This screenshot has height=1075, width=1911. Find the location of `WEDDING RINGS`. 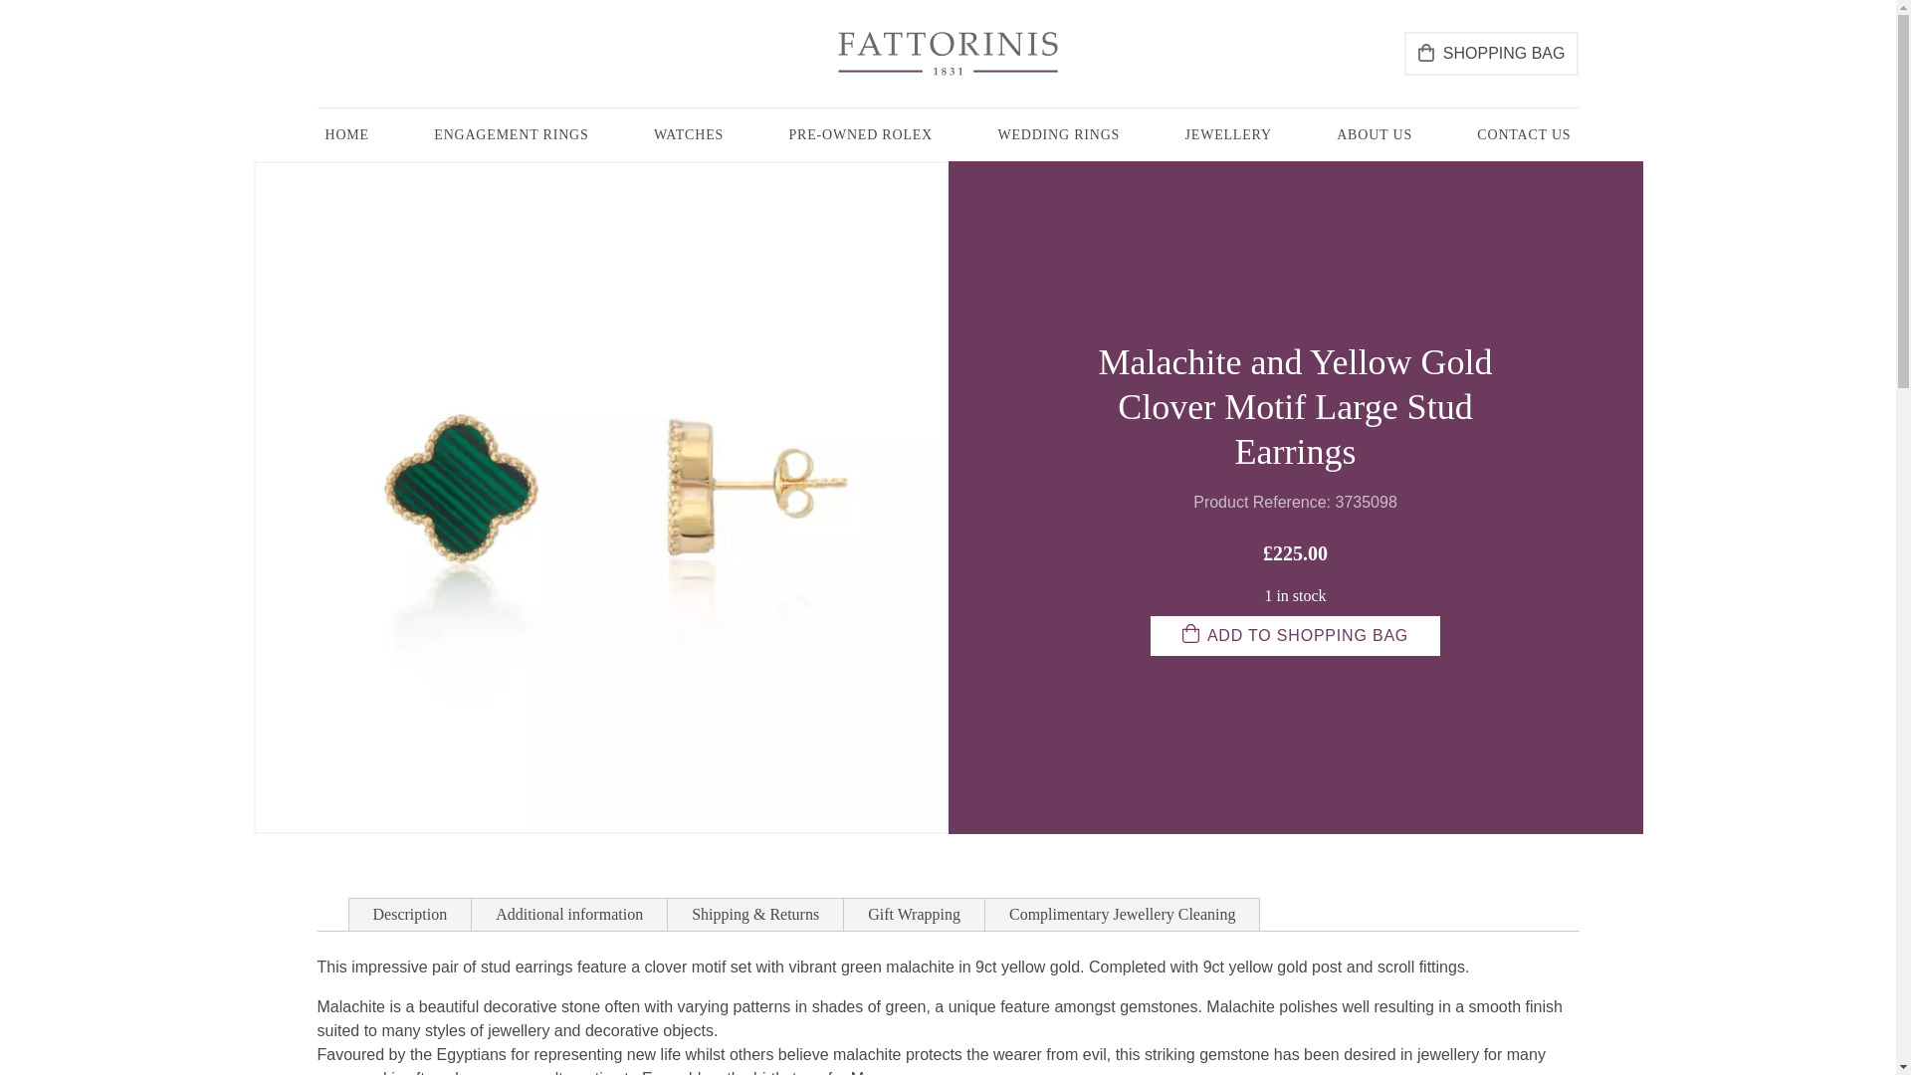

WEDDING RINGS is located at coordinates (1058, 135).